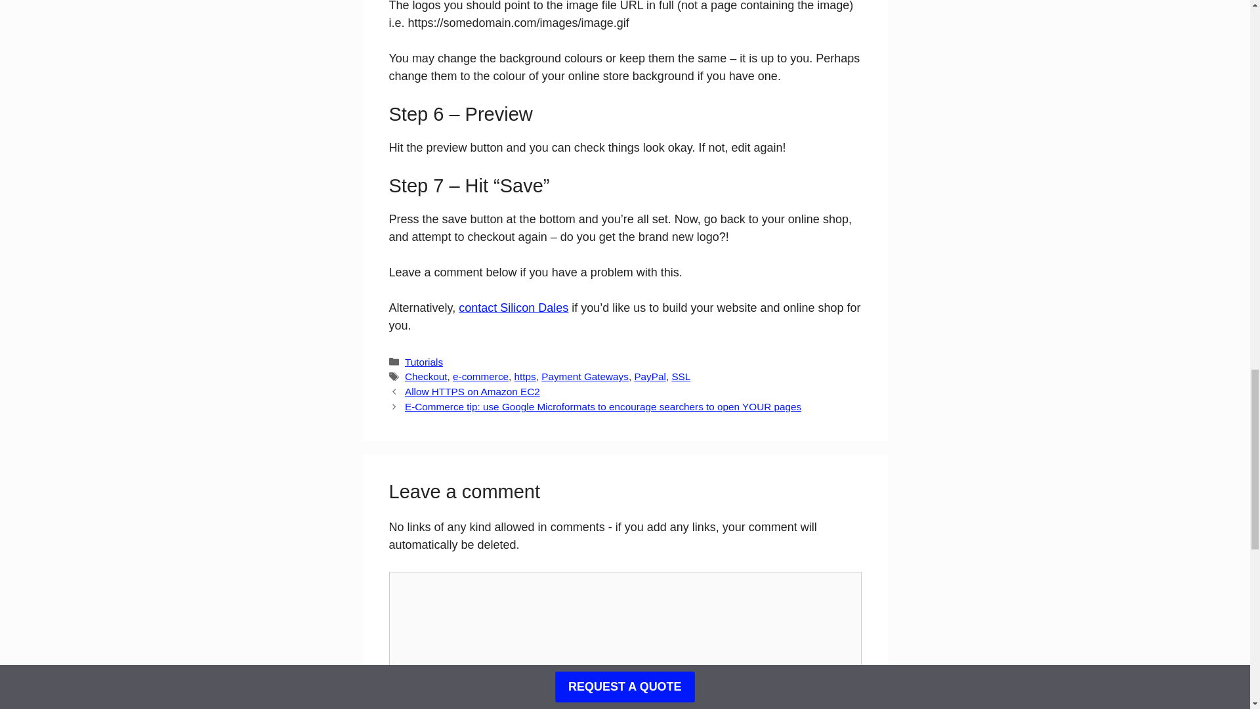 This screenshot has width=1260, height=709. Describe the element at coordinates (585, 376) in the screenshot. I see `Payment Gateways` at that location.